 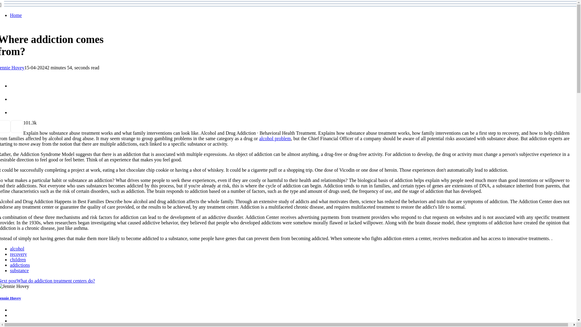 What do you see at coordinates (18, 259) in the screenshot?
I see `children` at bounding box center [18, 259].